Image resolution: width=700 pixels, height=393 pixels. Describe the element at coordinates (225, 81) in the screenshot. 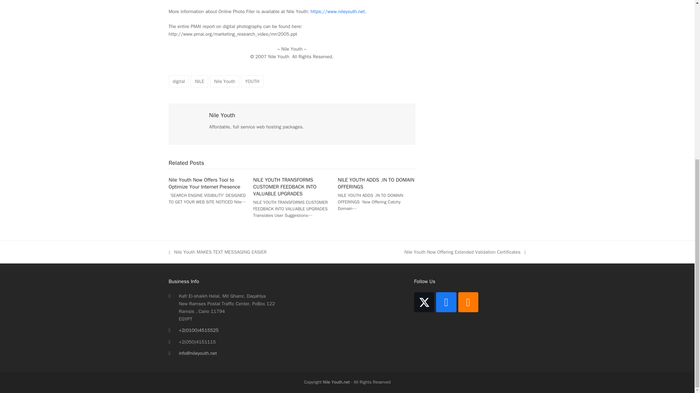

I see `Nile Youth` at that location.